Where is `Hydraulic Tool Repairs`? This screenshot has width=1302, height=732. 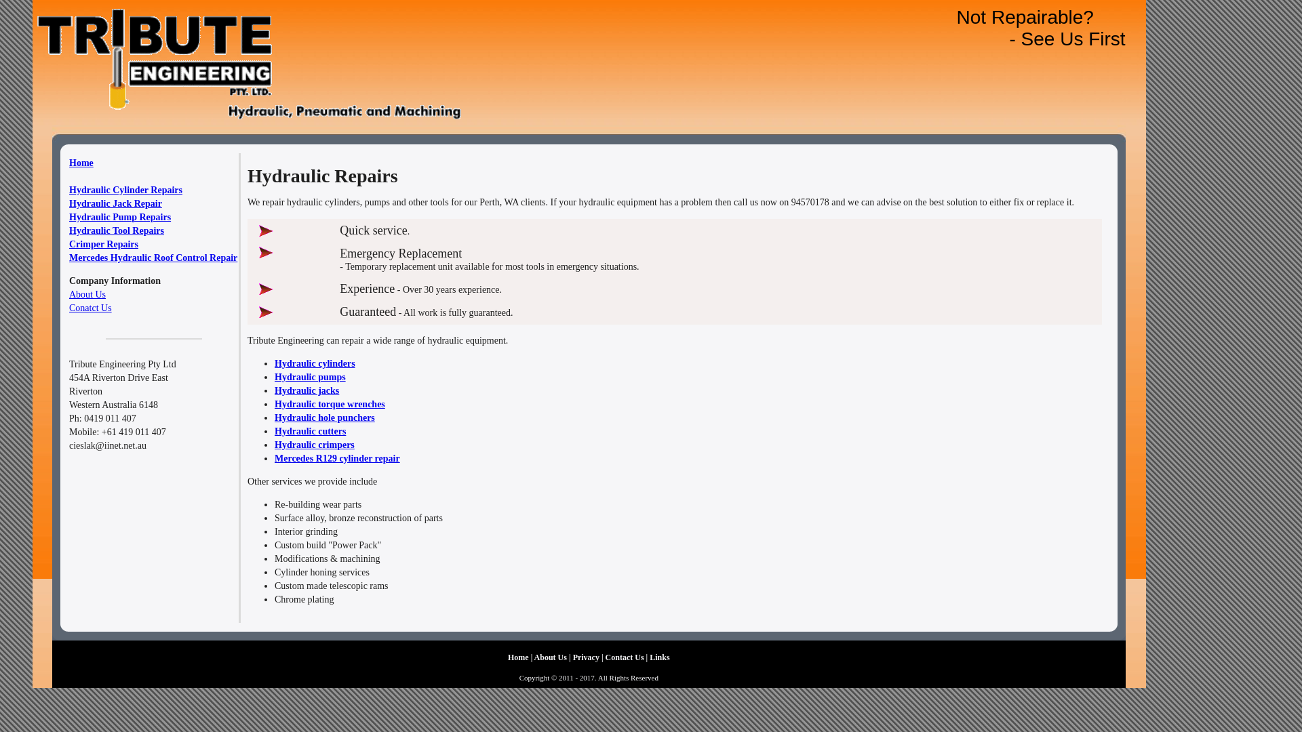 Hydraulic Tool Repairs is located at coordinates (117, 230).